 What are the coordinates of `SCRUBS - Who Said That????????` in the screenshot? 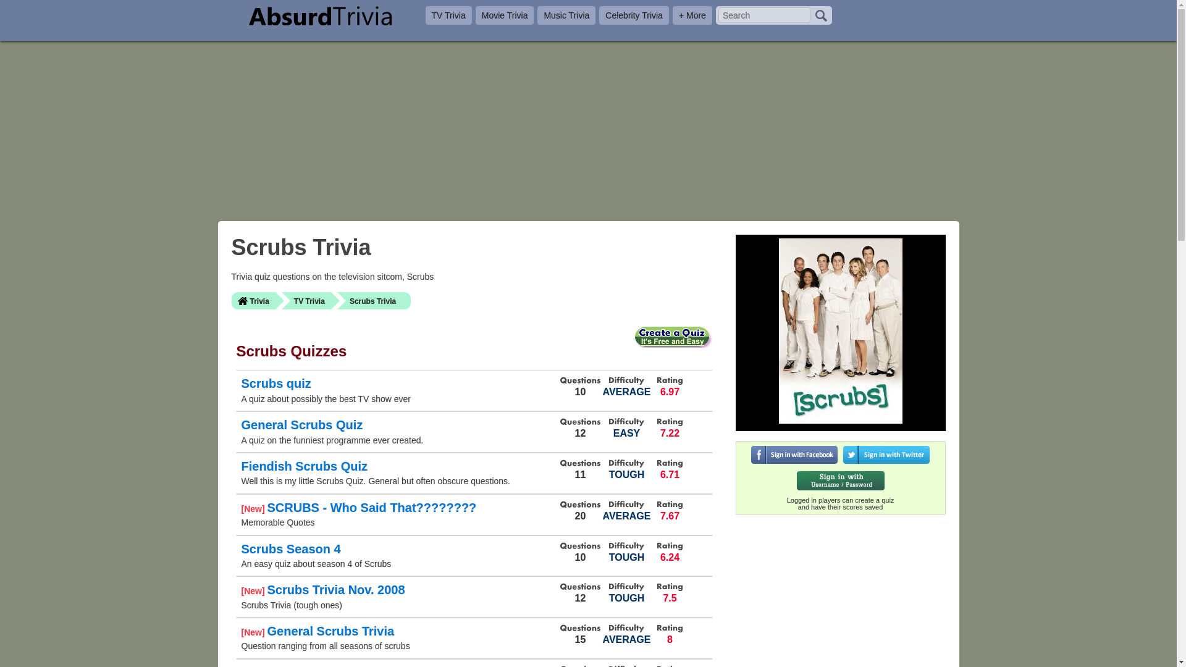 It's located at (372, 508).